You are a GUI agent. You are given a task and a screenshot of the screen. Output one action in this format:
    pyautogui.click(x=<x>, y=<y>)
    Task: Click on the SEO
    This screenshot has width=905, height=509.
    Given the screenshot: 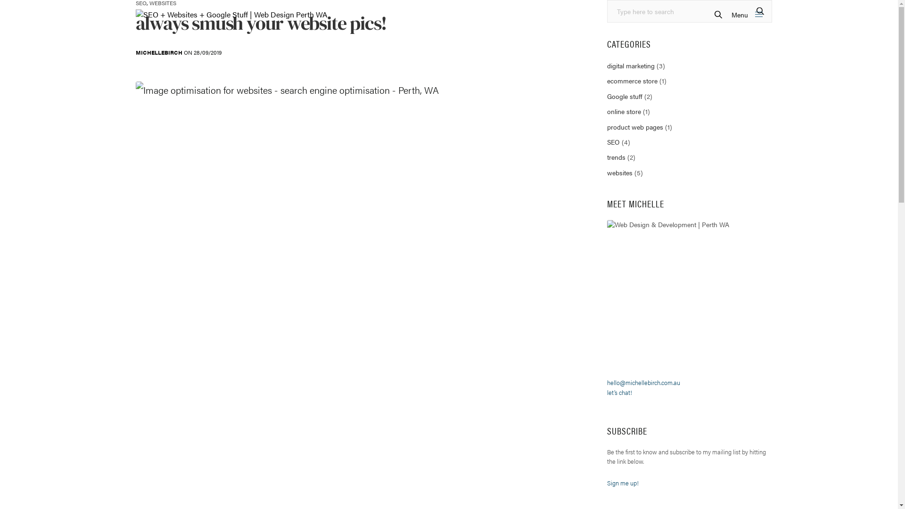 What is the action you would take?
    pyautogui.click(x=141, y=3)
    